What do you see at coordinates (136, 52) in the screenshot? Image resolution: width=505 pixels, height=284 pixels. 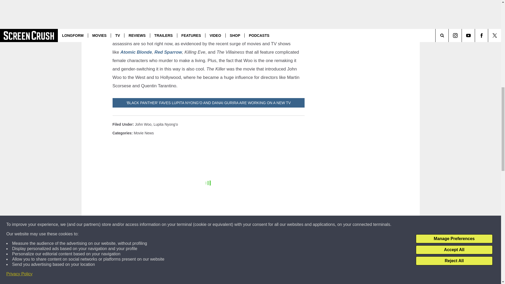 I see `Atomic Blonde` at bounding box center [136, 52].